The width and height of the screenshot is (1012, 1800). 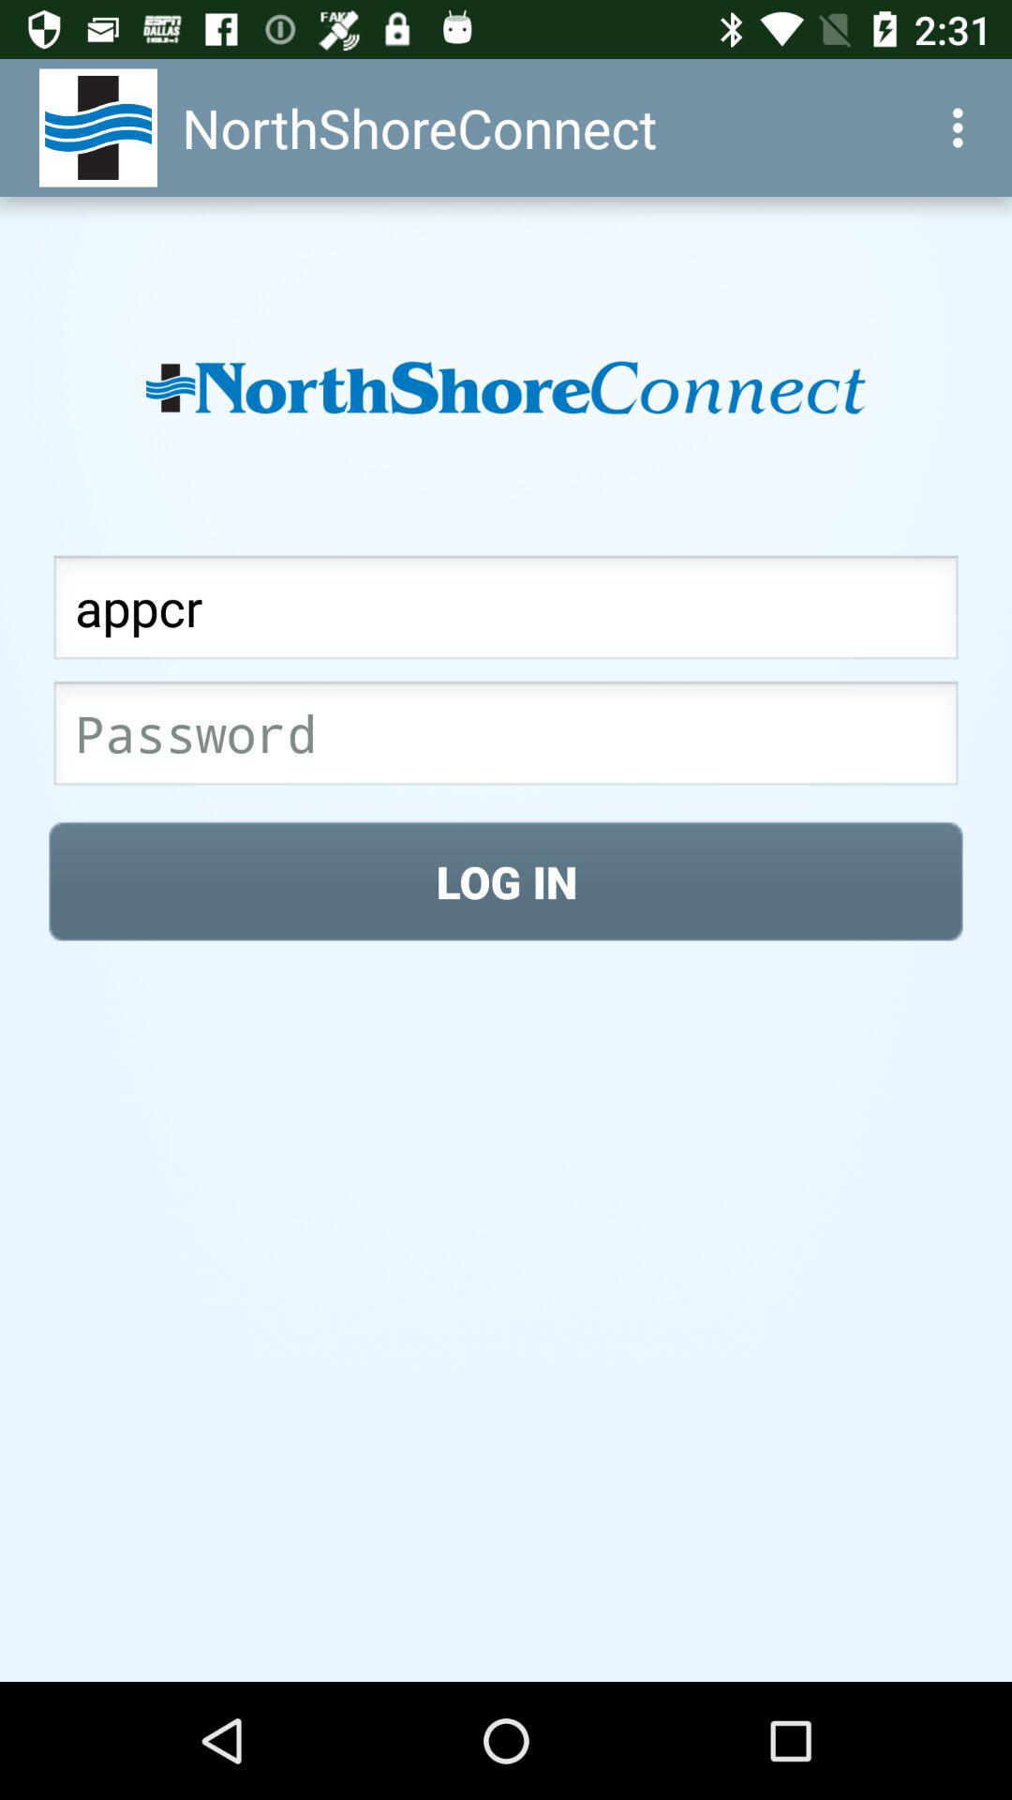 What do you see at coordinates (506, 881) in the screenshot?
I see `swipe to log in item` at bounding box center [506, 881].